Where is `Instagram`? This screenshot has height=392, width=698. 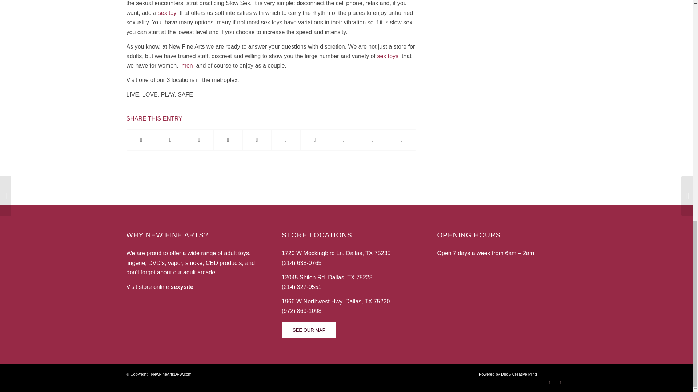
Instagram is located at coordinates (561, 383).